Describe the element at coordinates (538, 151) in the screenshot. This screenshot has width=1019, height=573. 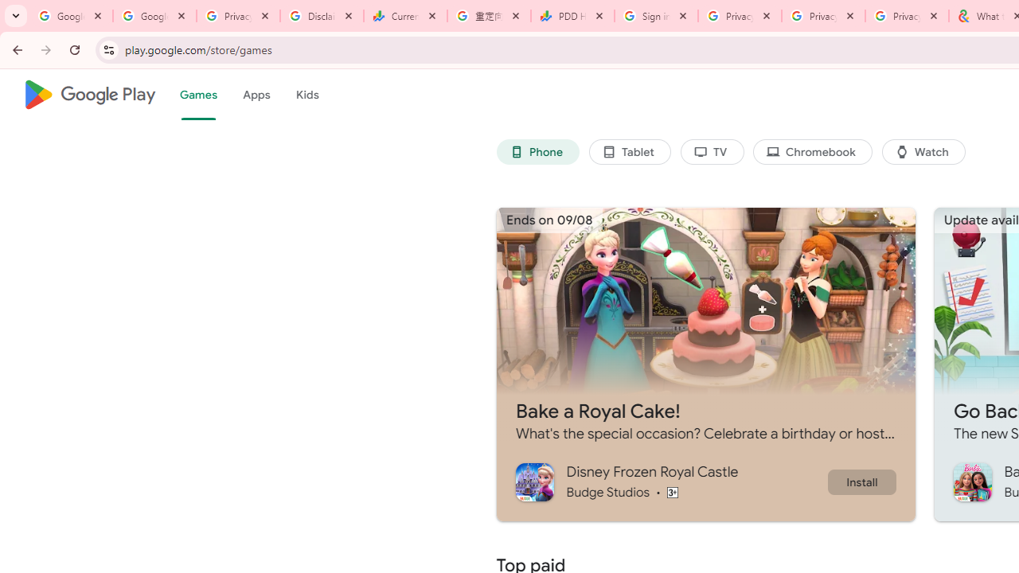
I see `Phone` at that location.